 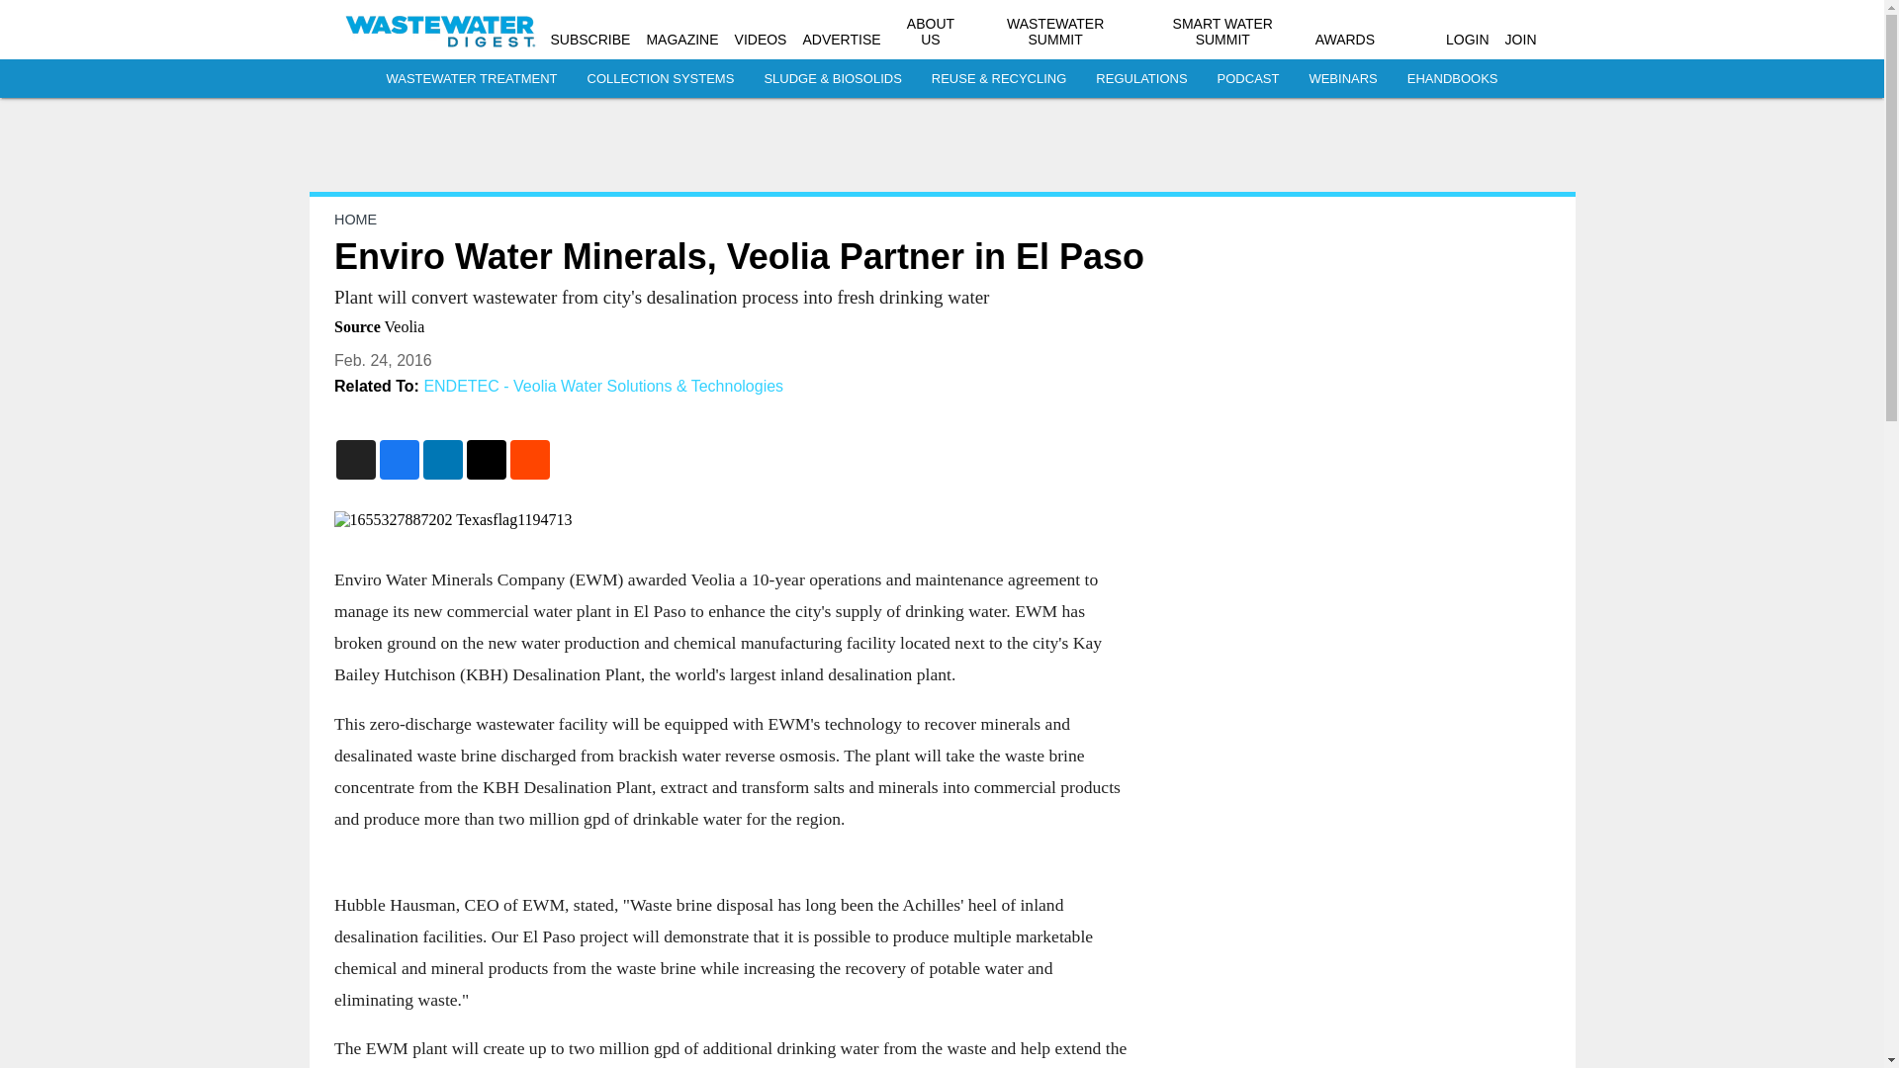 I want to click on 1655327887202 Texasflag1194713, so click(x=730, y=520).